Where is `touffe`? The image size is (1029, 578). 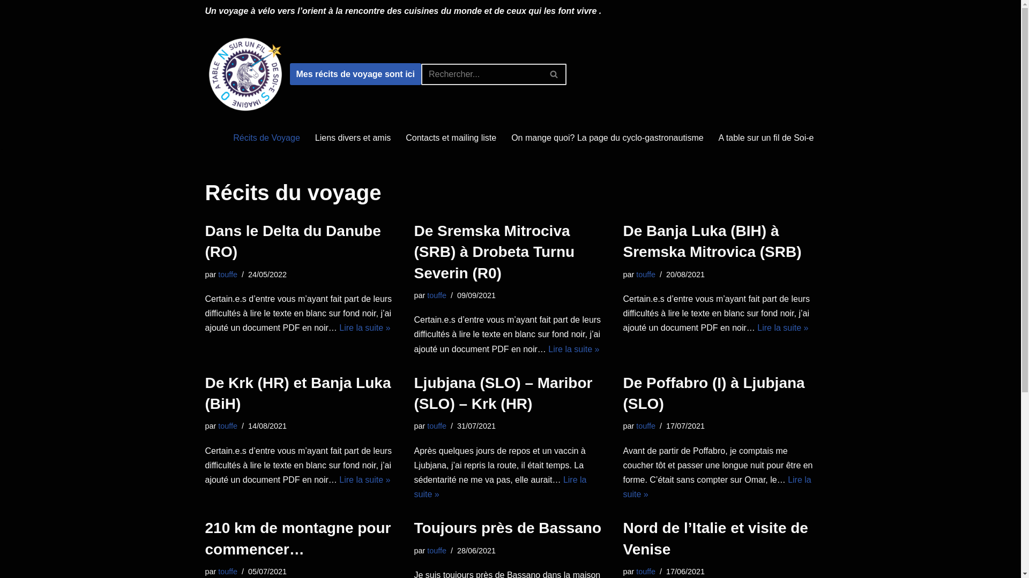
touffe is located at coordinates (646, 275).